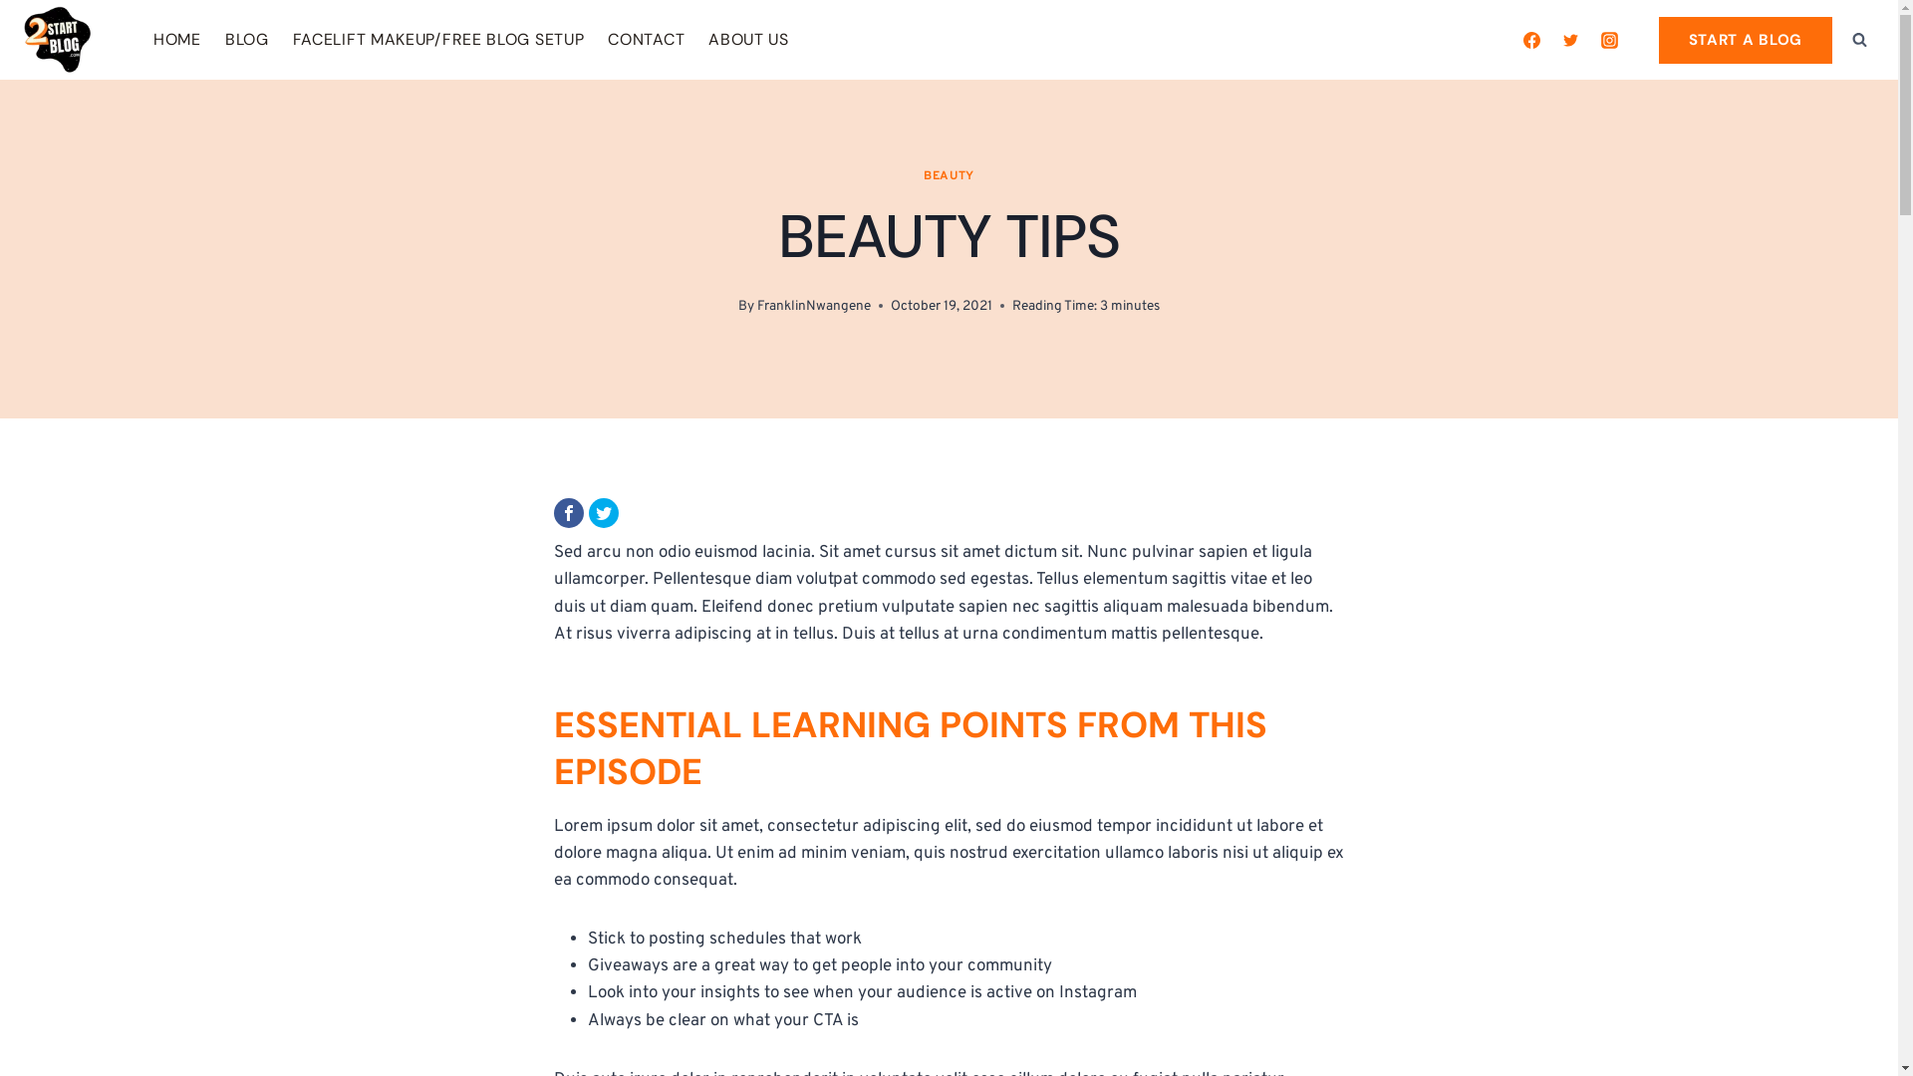  What do you see at coordinates (814, 307) in the screenshot?
I see `FranklinNwangene` at bounding box center [814, 307].